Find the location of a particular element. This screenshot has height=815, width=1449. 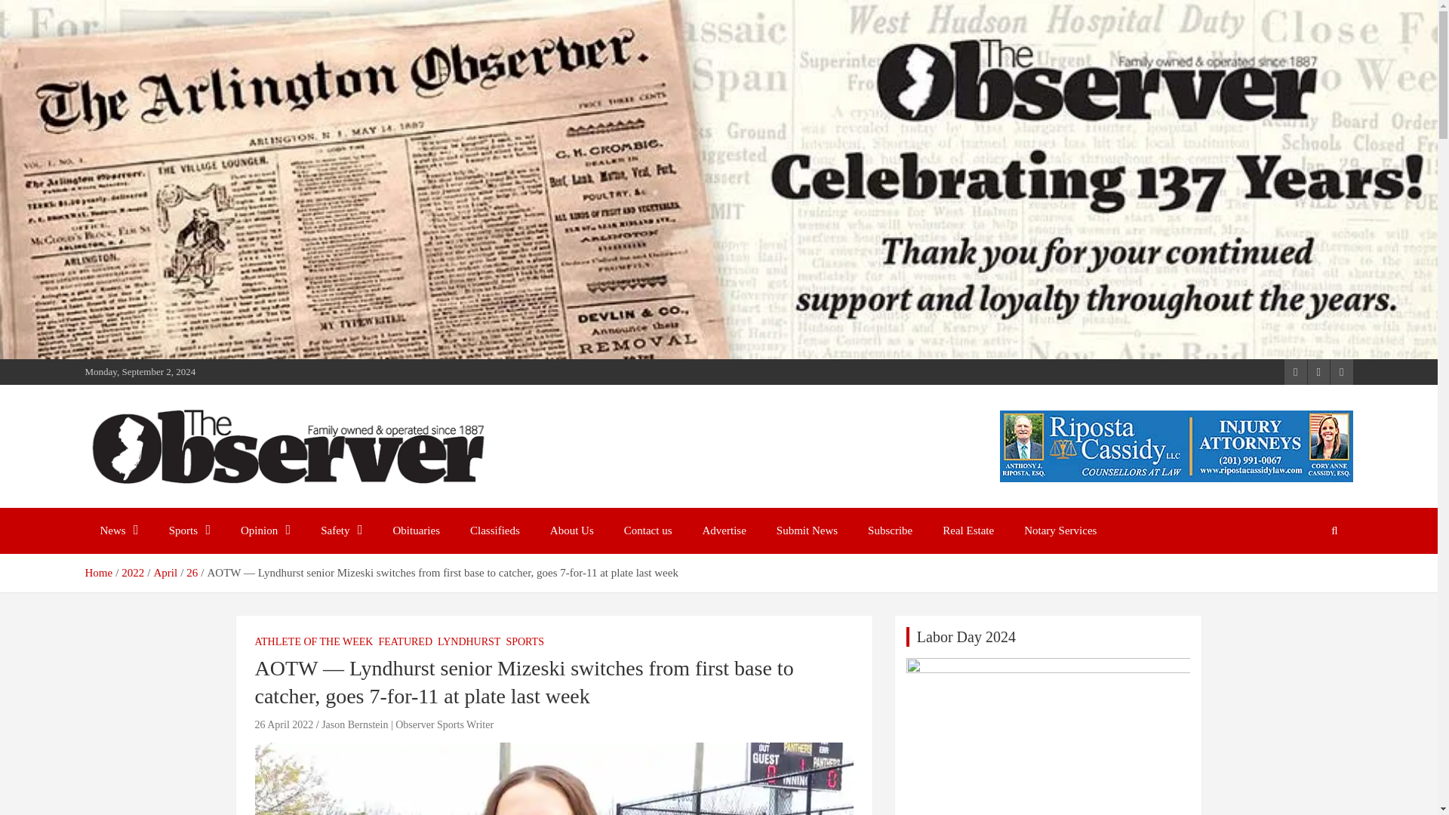

News is located at coordinates (118, 531).